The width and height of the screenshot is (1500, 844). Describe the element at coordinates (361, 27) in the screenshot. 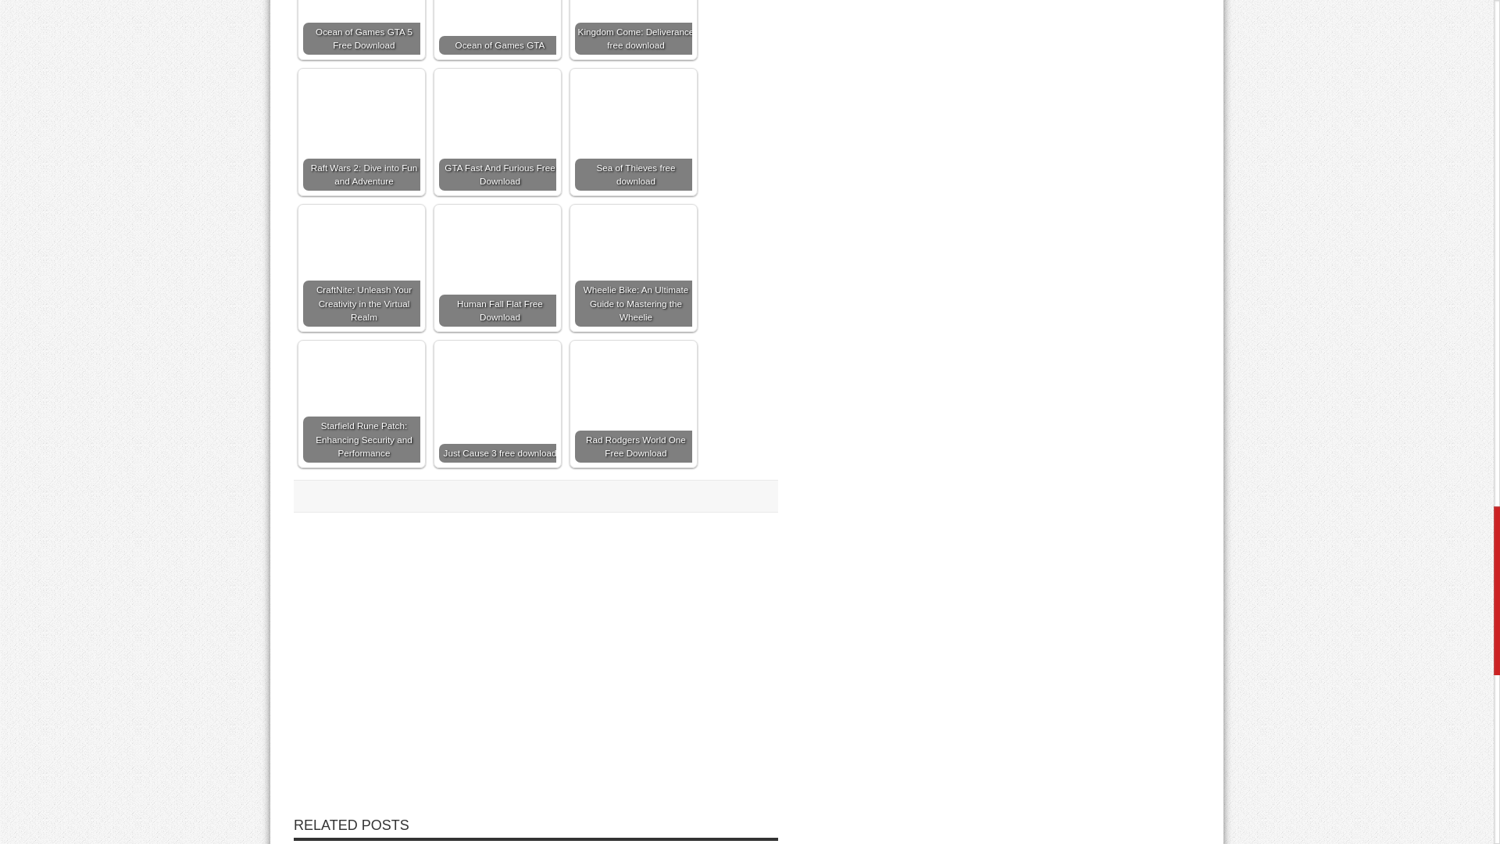

I see `Ocean of Games GTA 5 Free Download` at that location.